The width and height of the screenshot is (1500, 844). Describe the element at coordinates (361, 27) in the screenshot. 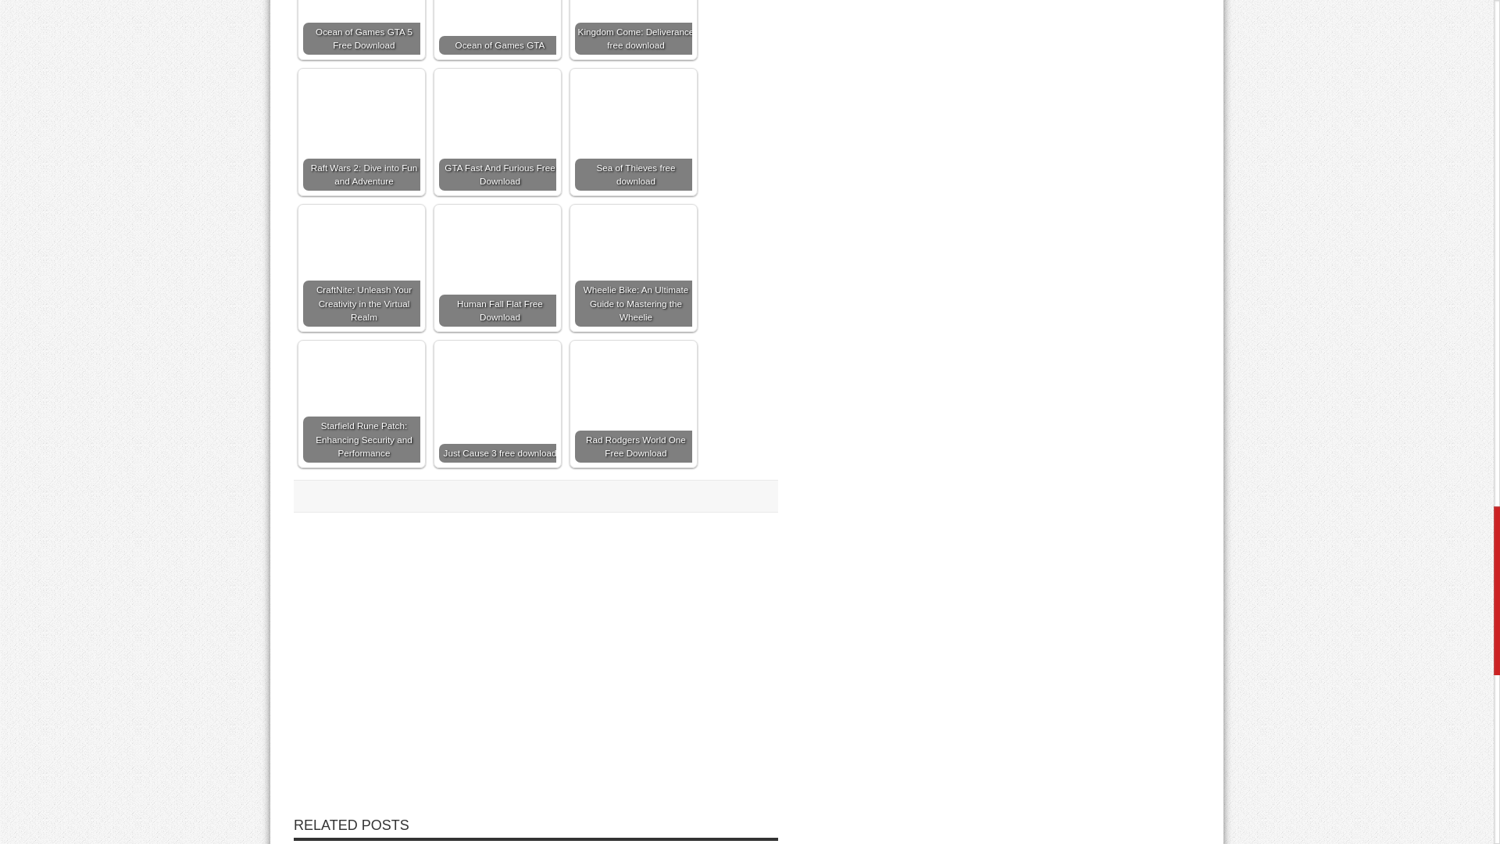

I see `Ocean of Games GTA 5 Free Download` at that location.